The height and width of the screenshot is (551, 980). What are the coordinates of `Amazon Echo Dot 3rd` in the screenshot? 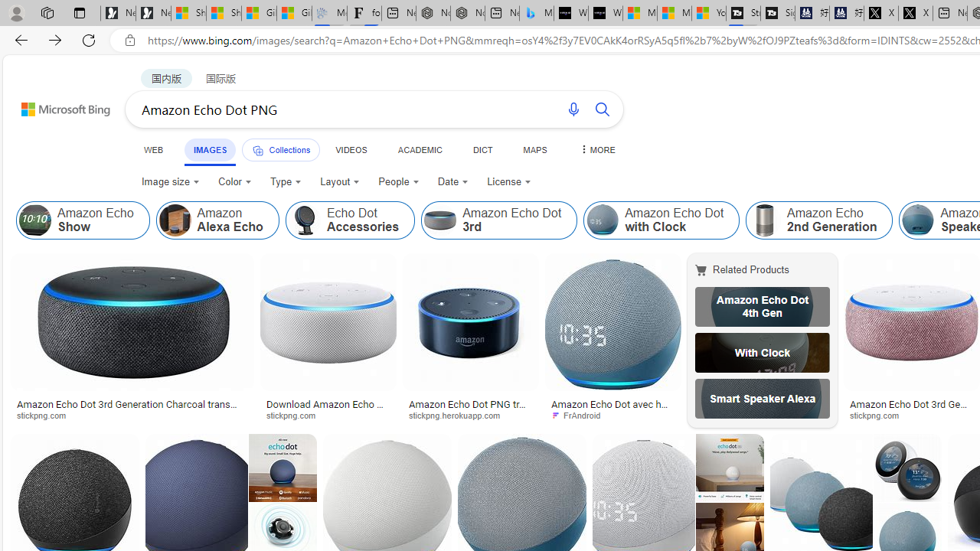 It's located at (440, 220).